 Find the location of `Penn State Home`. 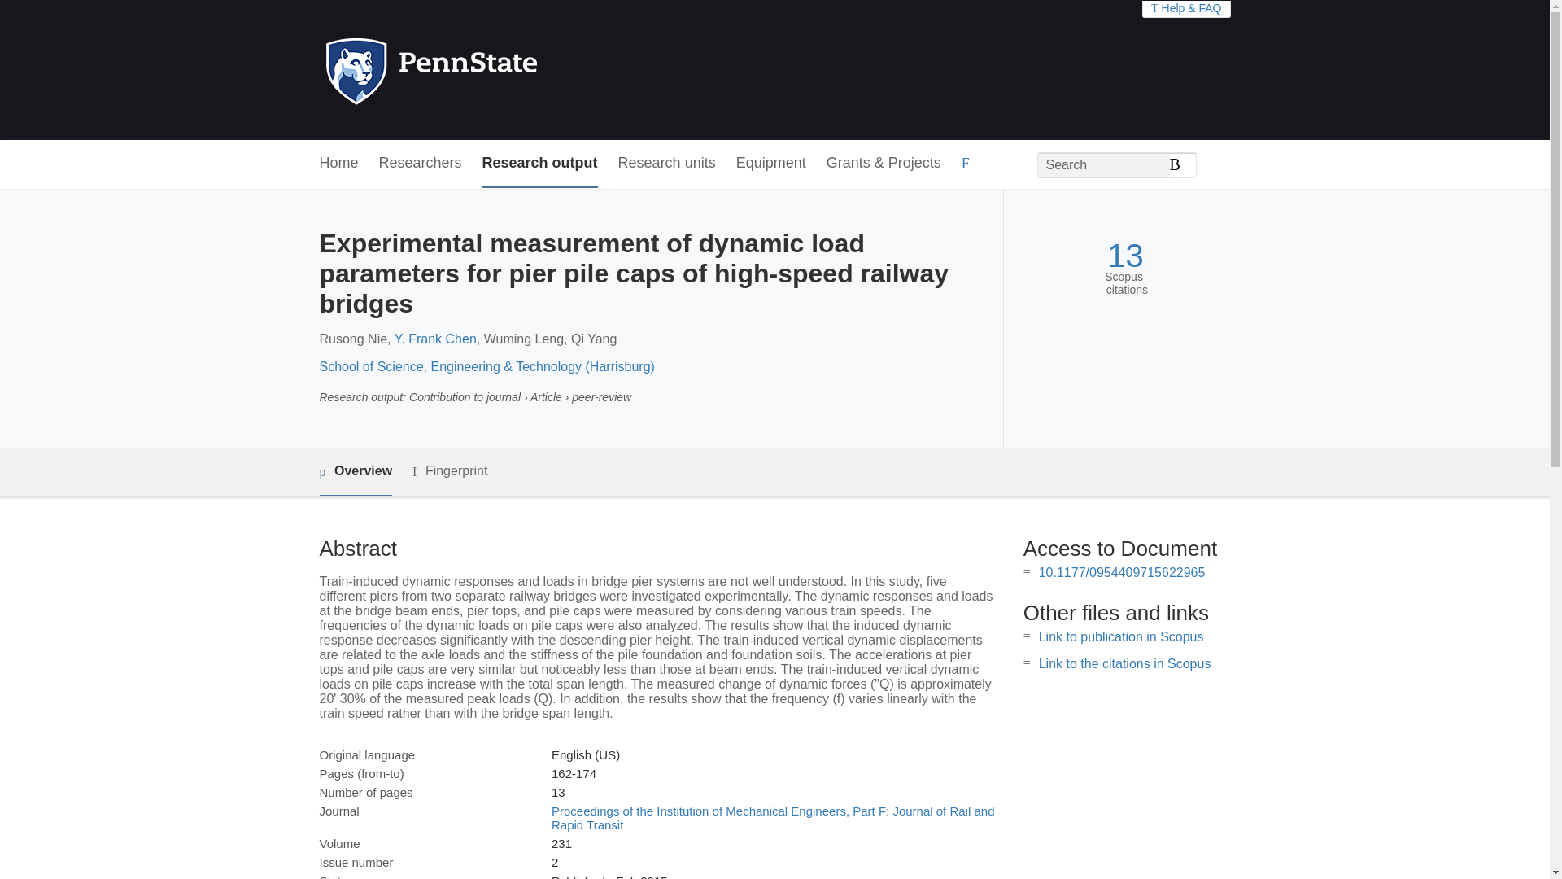

Penn State Home is located at coordinates (501, 70).